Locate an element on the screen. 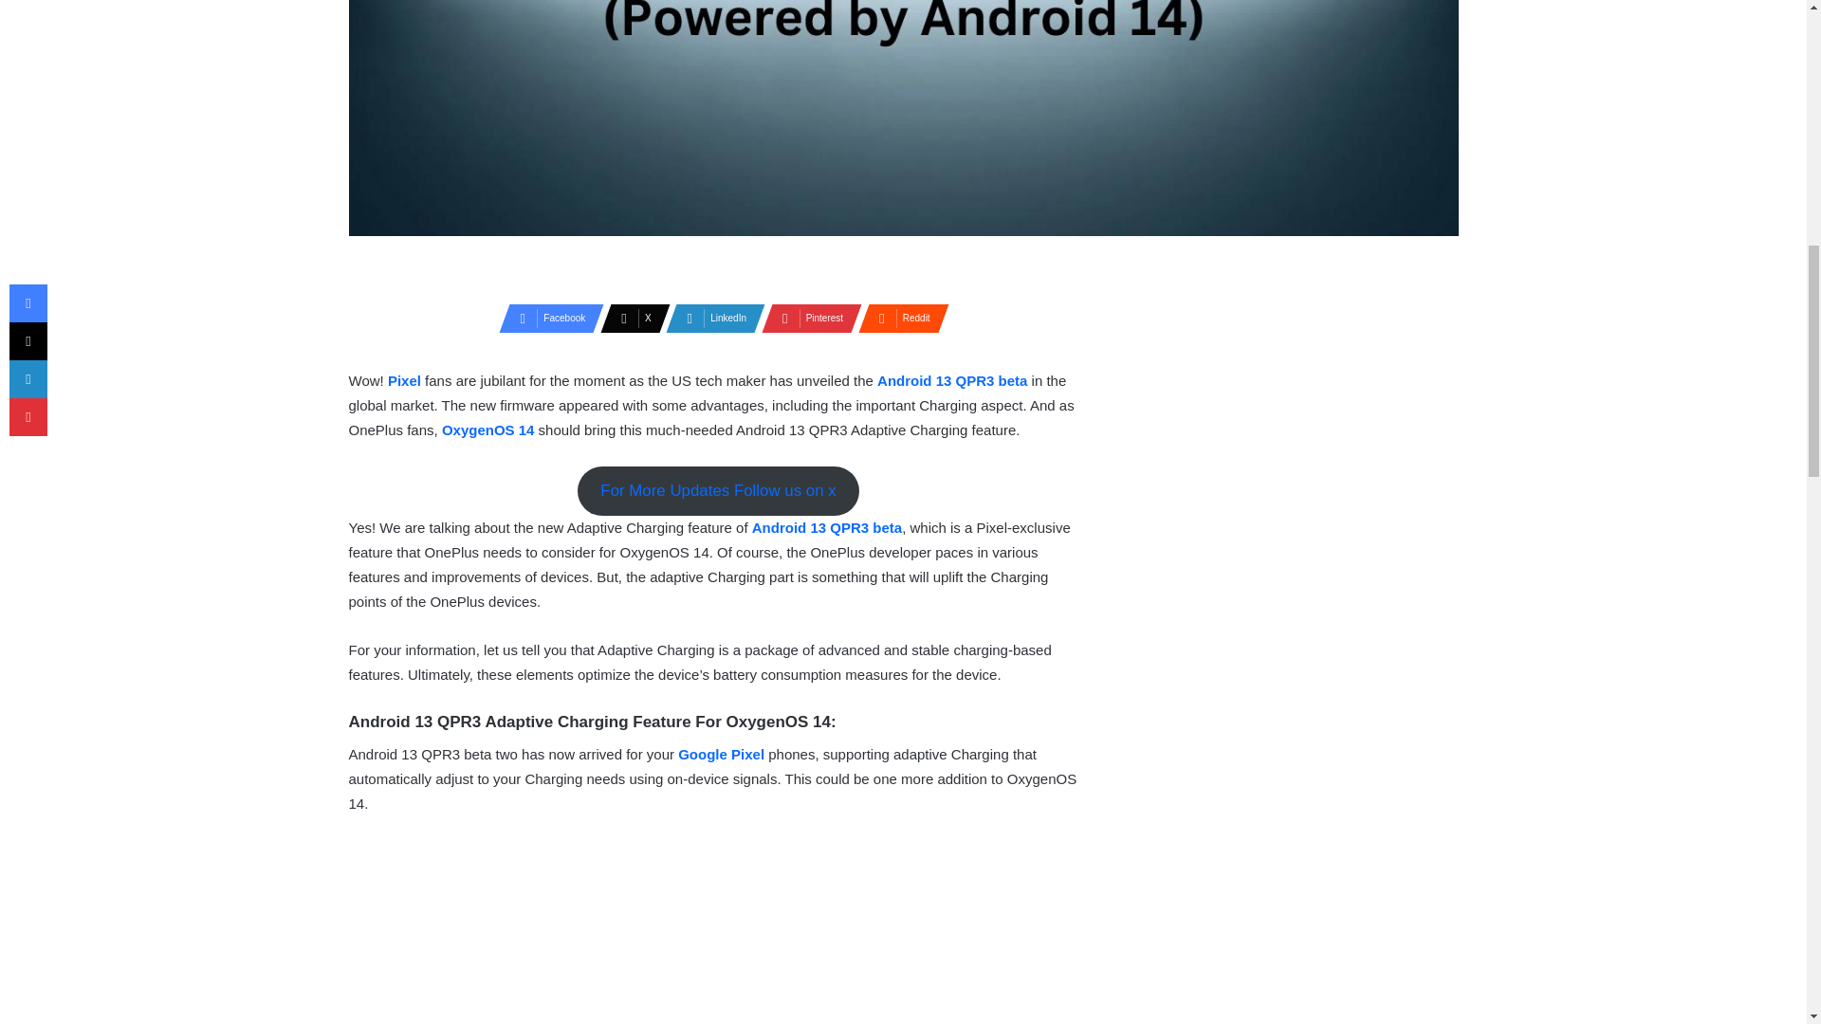 The width and height of the screenshot is (1821, 1024). Pinterest is located at coordinates (805, 319).